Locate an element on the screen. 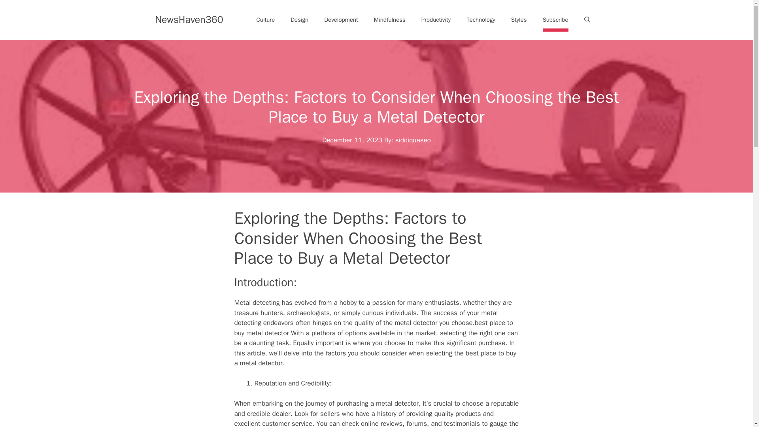 This screenshot has width=759, height=427. Productivity is located at coordinates (436, 20).